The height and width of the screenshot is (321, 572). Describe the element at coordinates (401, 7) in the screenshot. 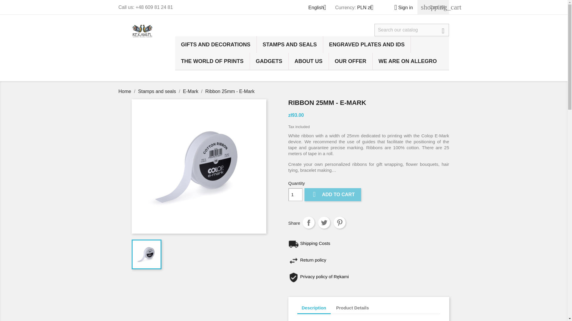

I see `Log in to your customer account` at that location.